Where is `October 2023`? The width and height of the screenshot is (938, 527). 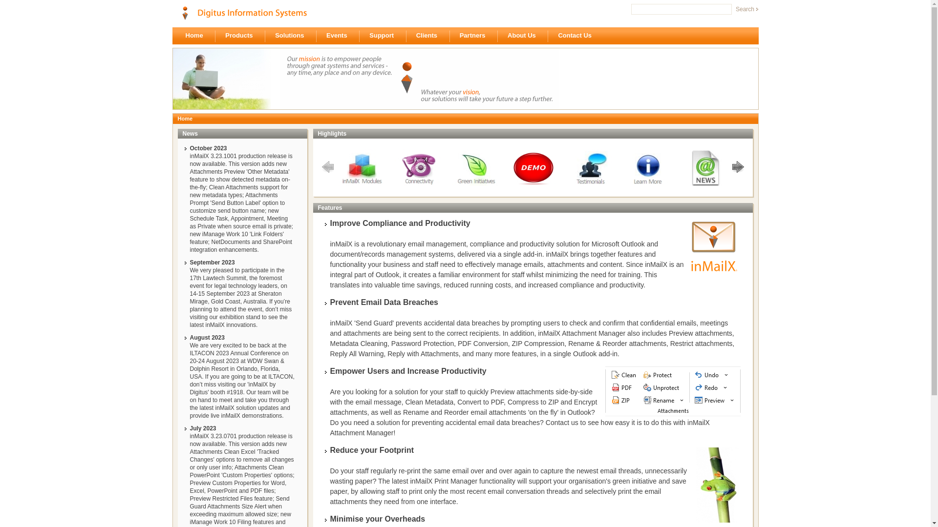
October 2023 is located at coordinates (208, 148).